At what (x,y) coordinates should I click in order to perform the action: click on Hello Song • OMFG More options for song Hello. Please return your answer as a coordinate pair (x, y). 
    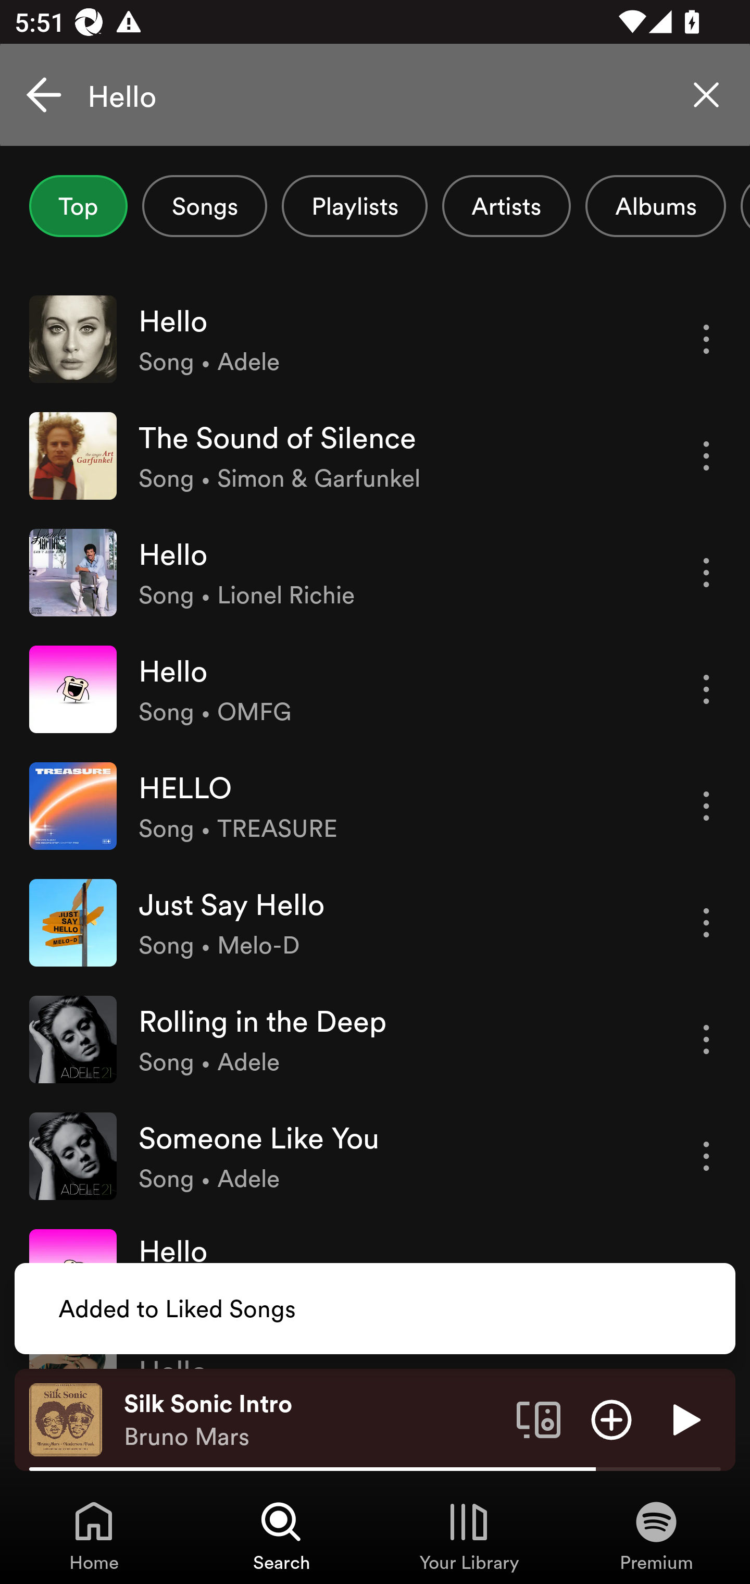
    Looking at the image, I should click on (375, 689).